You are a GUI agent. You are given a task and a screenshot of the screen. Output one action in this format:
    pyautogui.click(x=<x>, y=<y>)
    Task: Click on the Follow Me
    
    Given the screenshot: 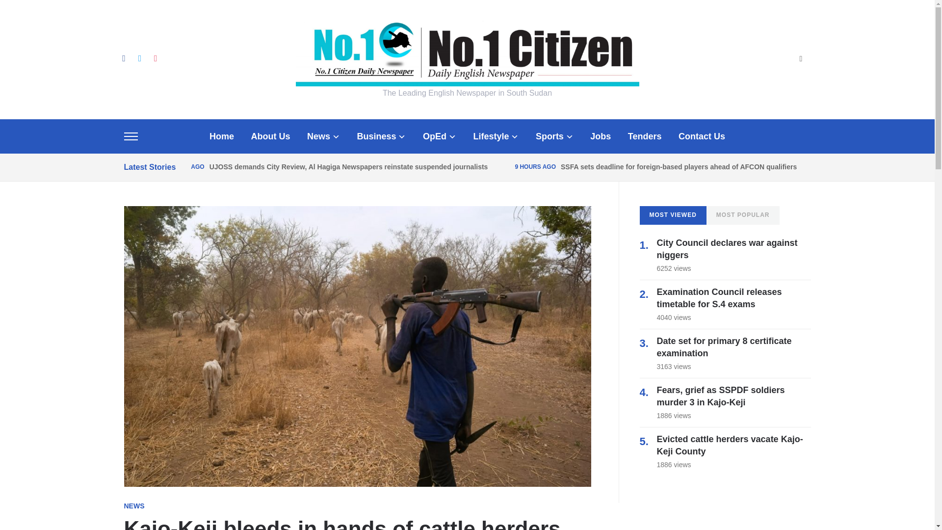 What is the action you would take?
    pyautogui.click(x=139, y=58)
    